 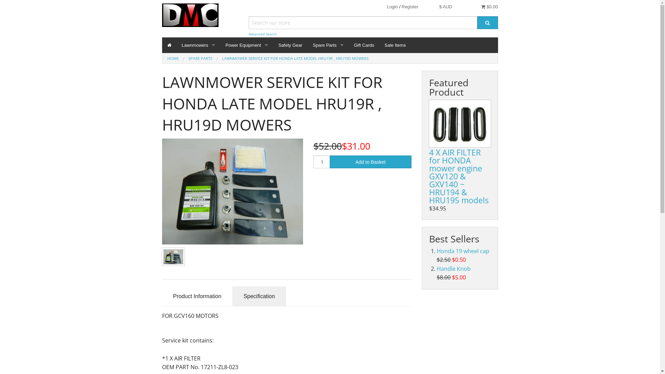 I want to click on Self propelled mower, so click(x=199, y=85).